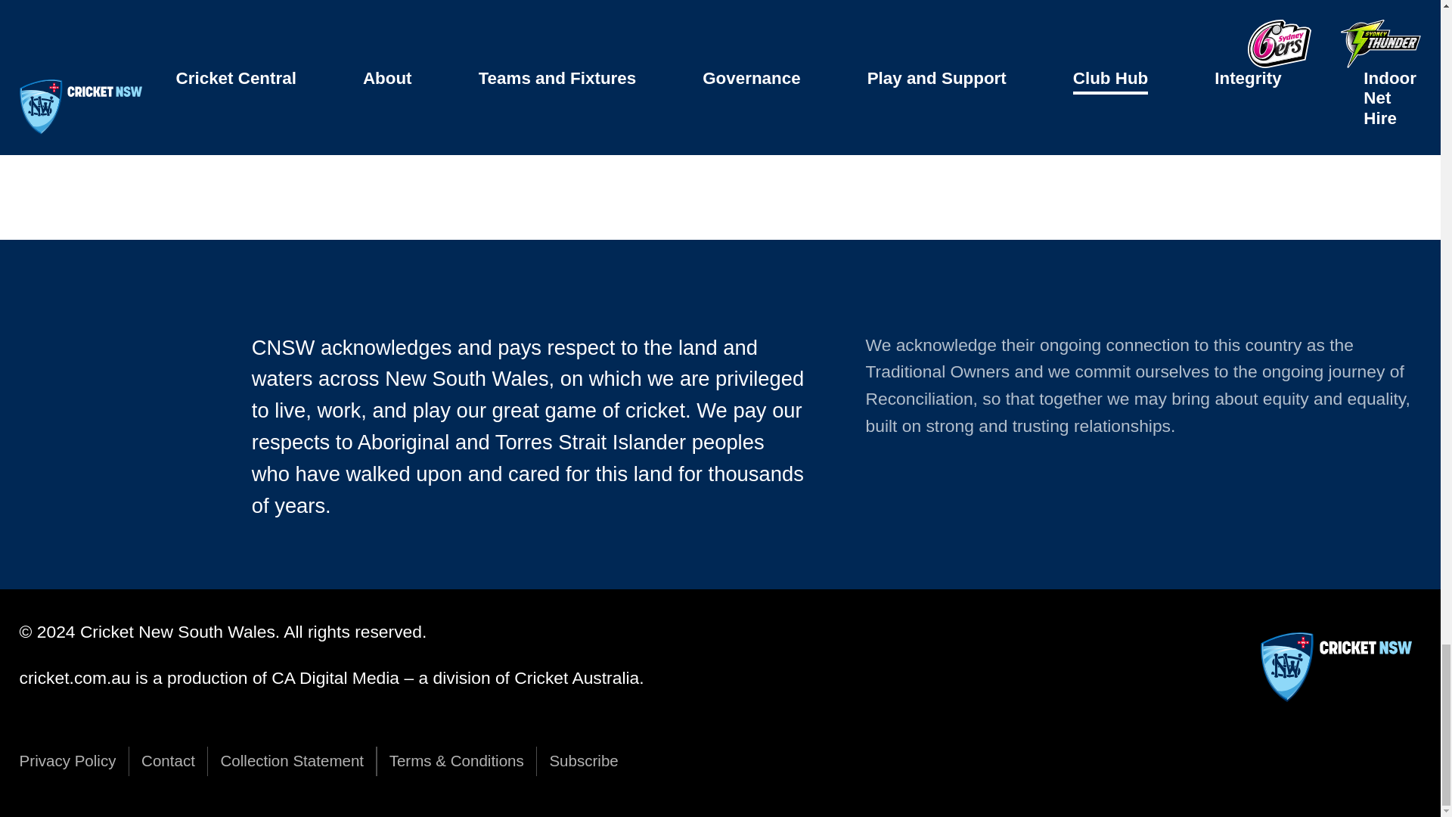 This screenshot has height=817, width=1452. What do you see at coordinates (201, 114) in the screenshot?
I see `PCS Official Partner` at bounding box center [201, 114].